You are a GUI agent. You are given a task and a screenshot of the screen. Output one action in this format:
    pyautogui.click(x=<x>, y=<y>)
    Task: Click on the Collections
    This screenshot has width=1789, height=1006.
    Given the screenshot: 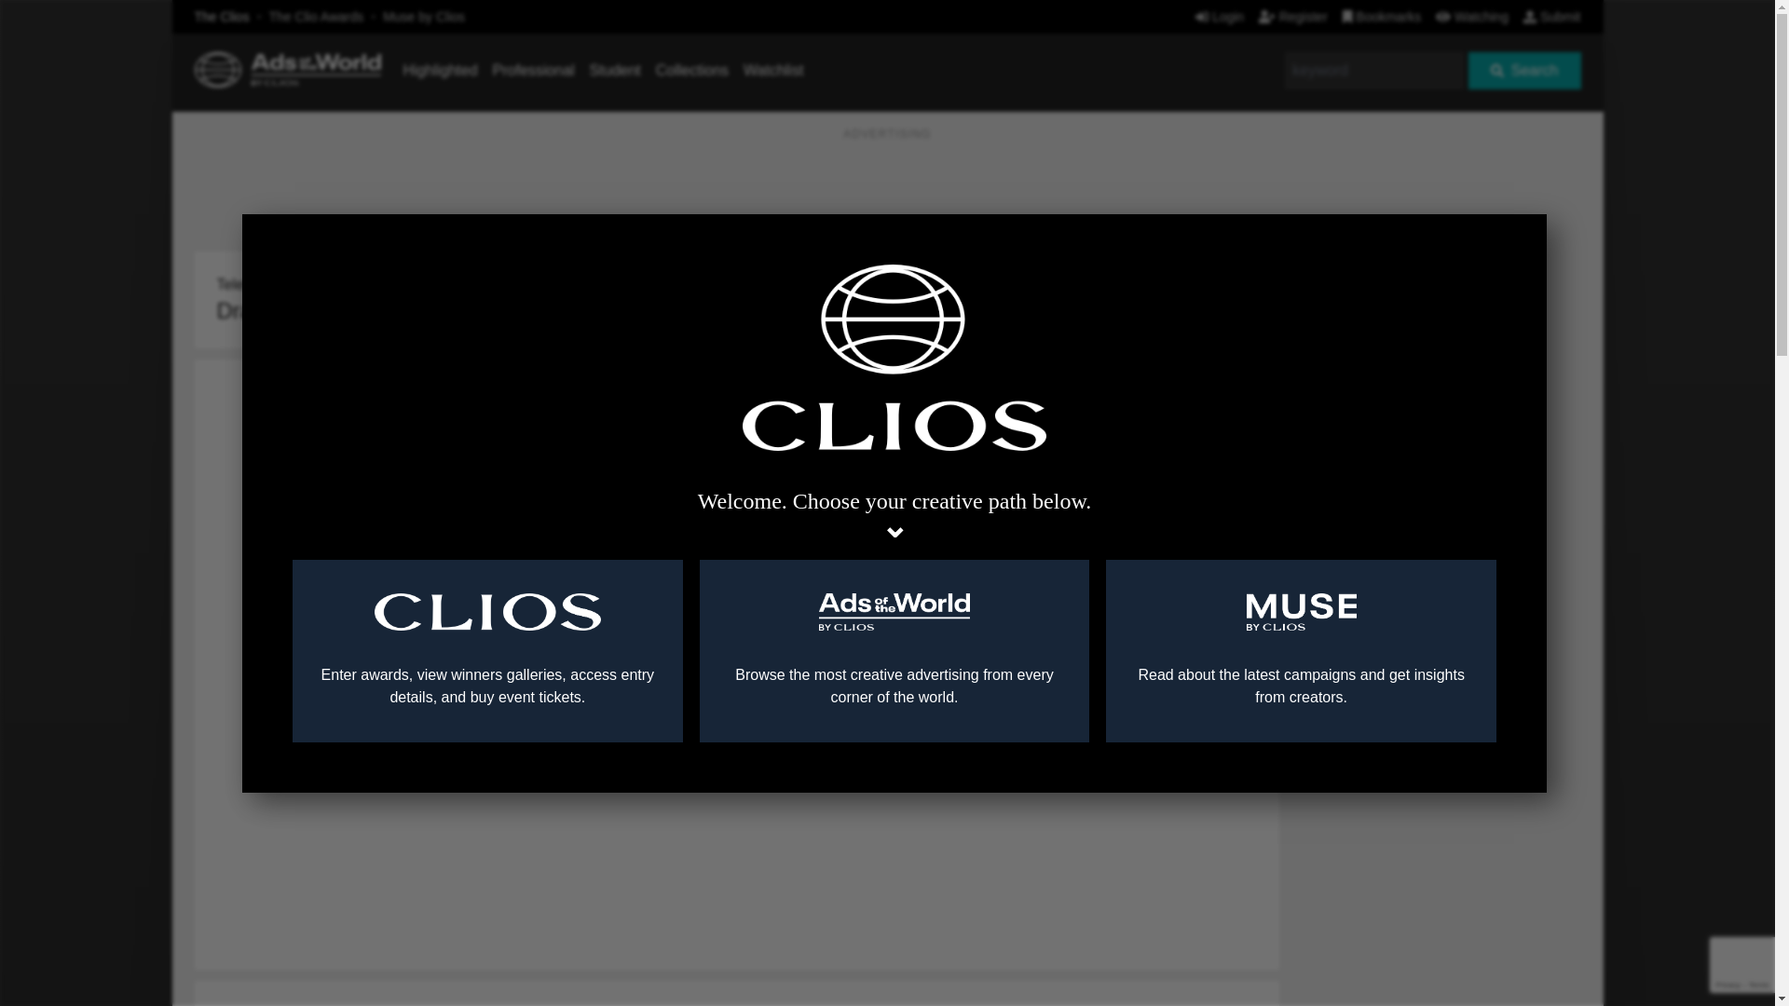 What is the action you would take?
    pyautogui.click(x=691, y=70)
    